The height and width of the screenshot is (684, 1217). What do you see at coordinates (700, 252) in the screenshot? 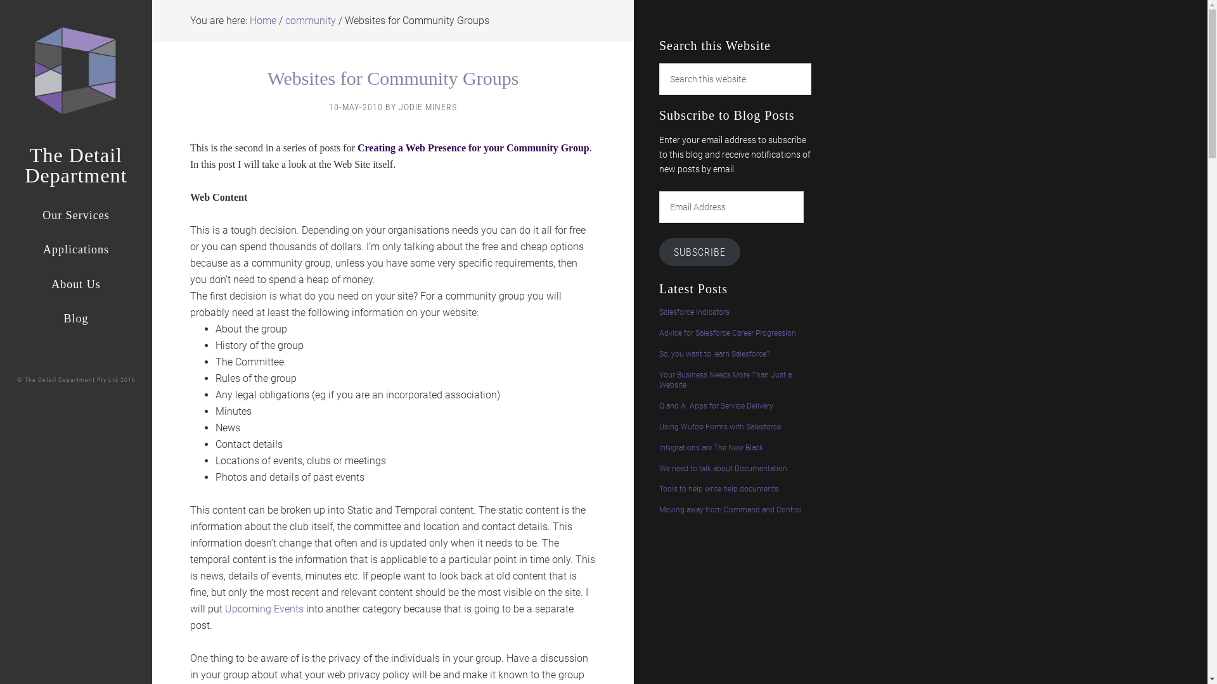
I see `SUBSCRIBE` at bounding box center [700, 252].